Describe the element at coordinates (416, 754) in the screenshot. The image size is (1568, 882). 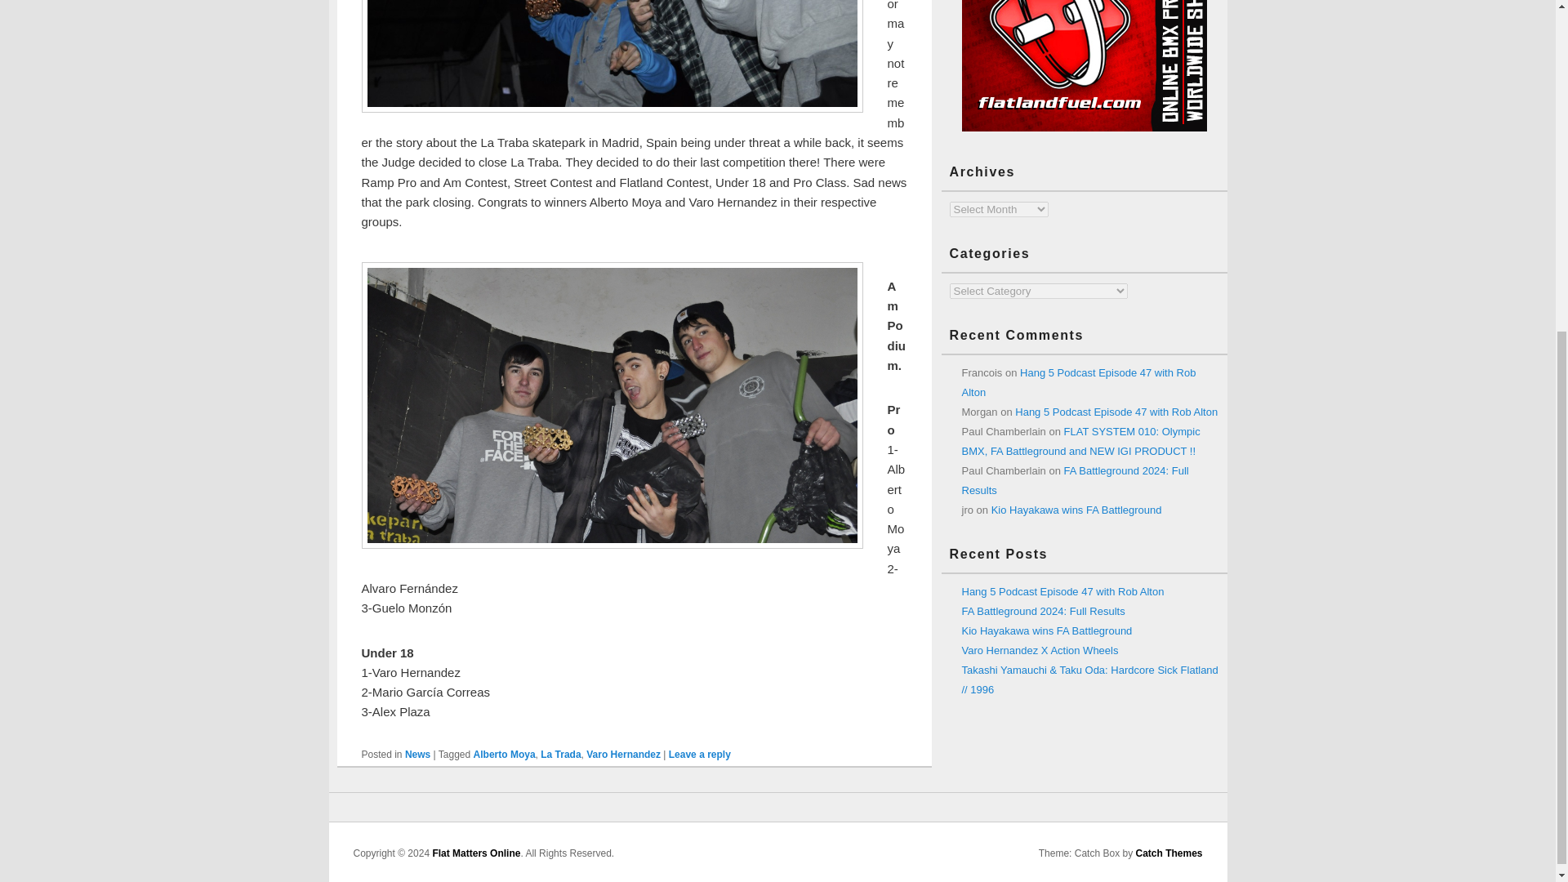
I see `News` at that location.